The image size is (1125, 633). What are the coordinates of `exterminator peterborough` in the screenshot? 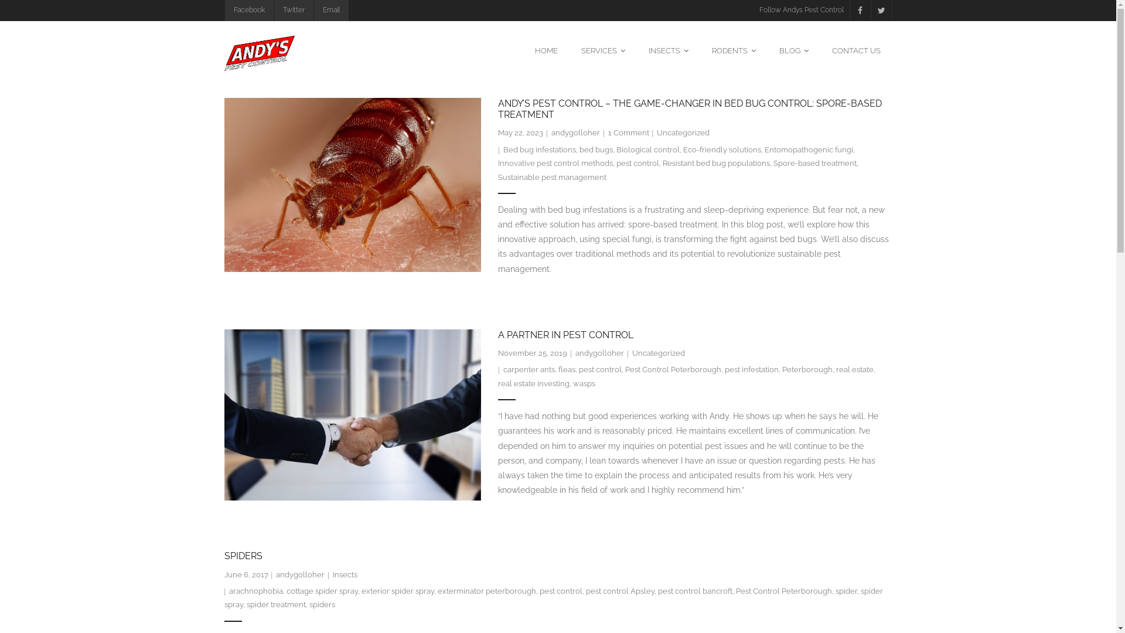 It's located at (487, 591).